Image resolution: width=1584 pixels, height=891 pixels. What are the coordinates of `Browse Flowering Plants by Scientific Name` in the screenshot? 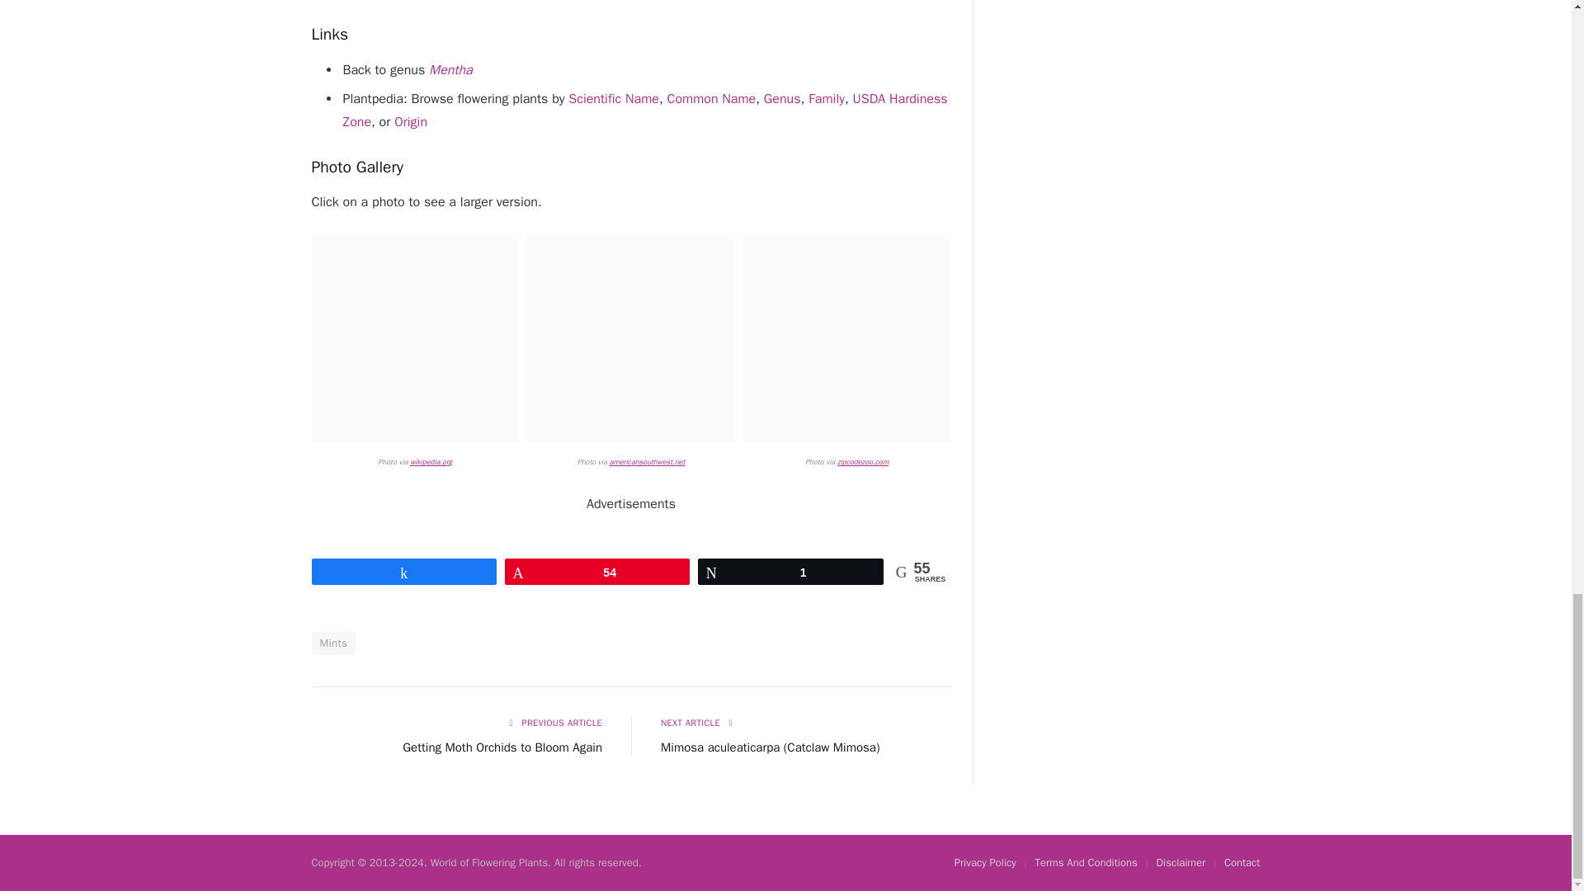 It's located at (614, 99).